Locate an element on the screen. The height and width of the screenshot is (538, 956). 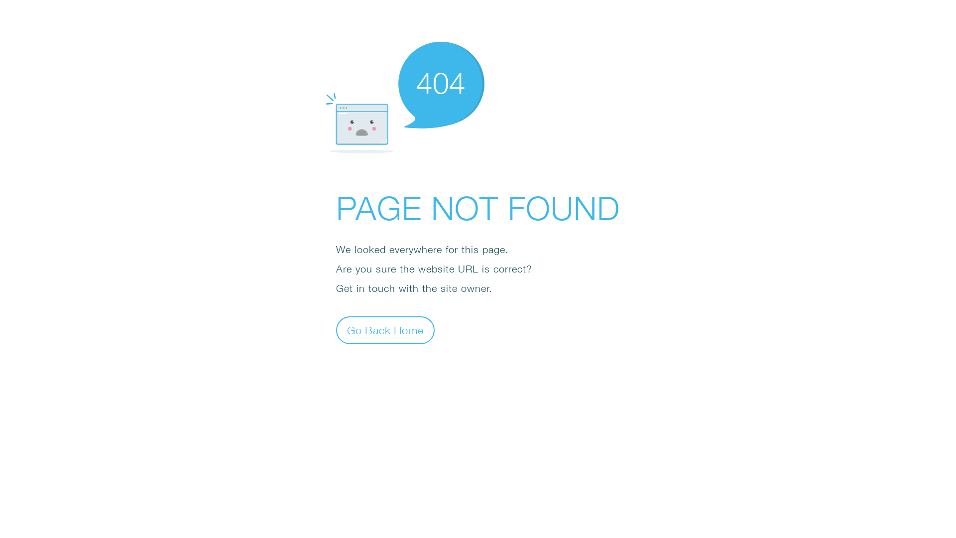
Go Back Home is located at coordinates (385, 330).